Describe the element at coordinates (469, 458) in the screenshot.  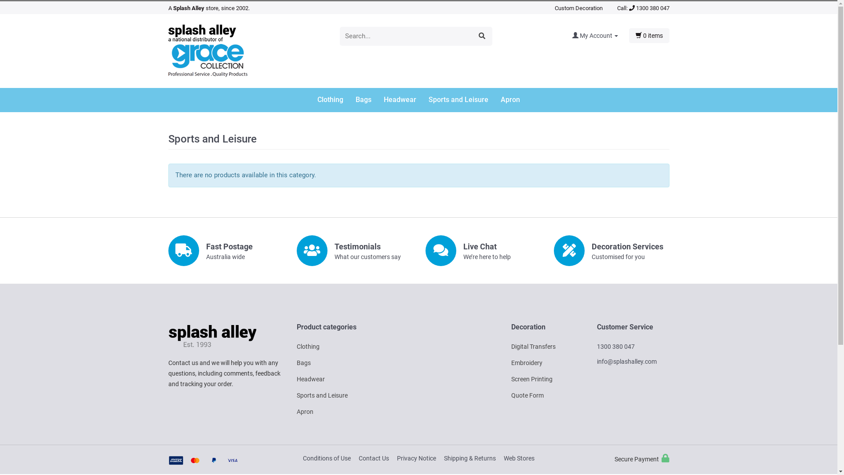
I see `Shipping & Returns` at that location.